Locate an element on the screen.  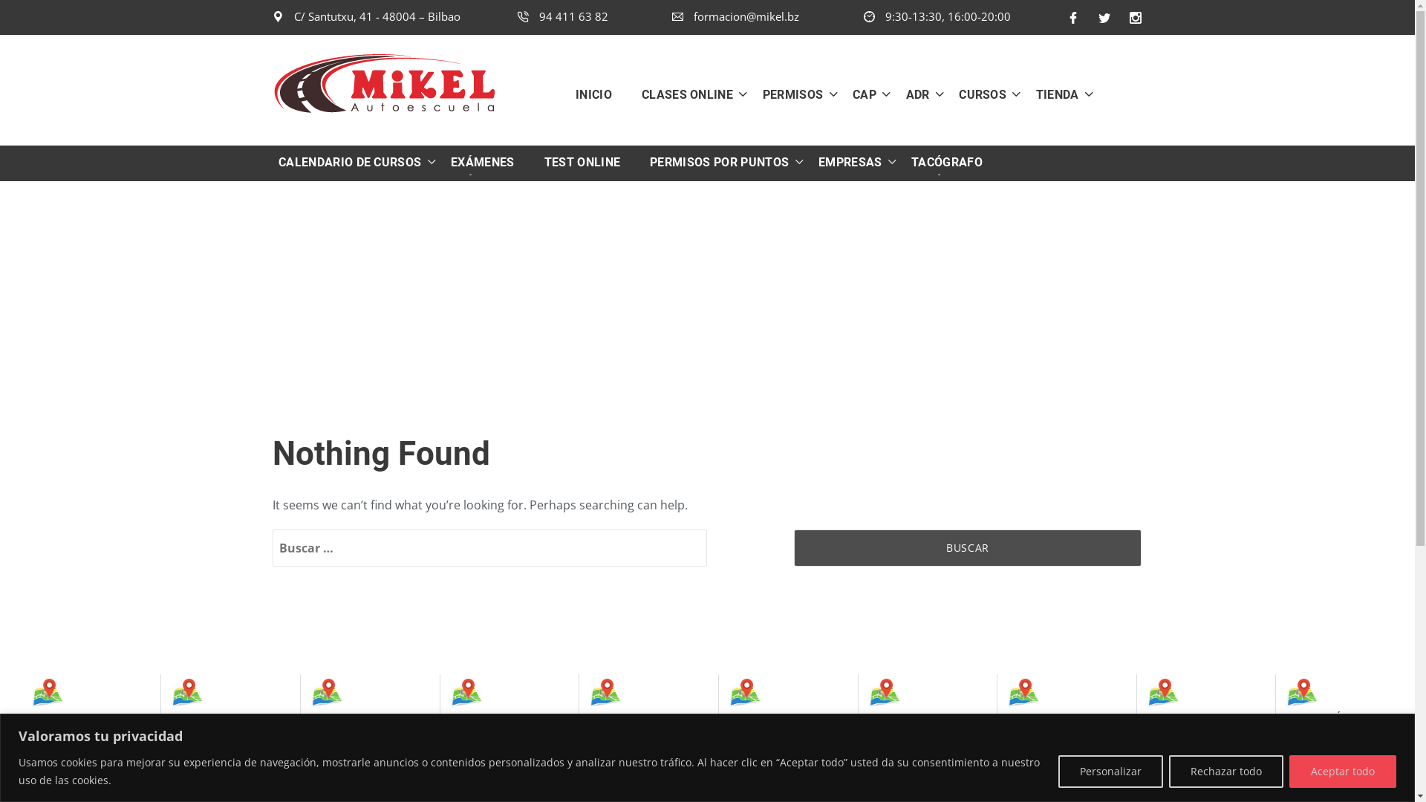
INICIO is located at coordinates (602, 94).